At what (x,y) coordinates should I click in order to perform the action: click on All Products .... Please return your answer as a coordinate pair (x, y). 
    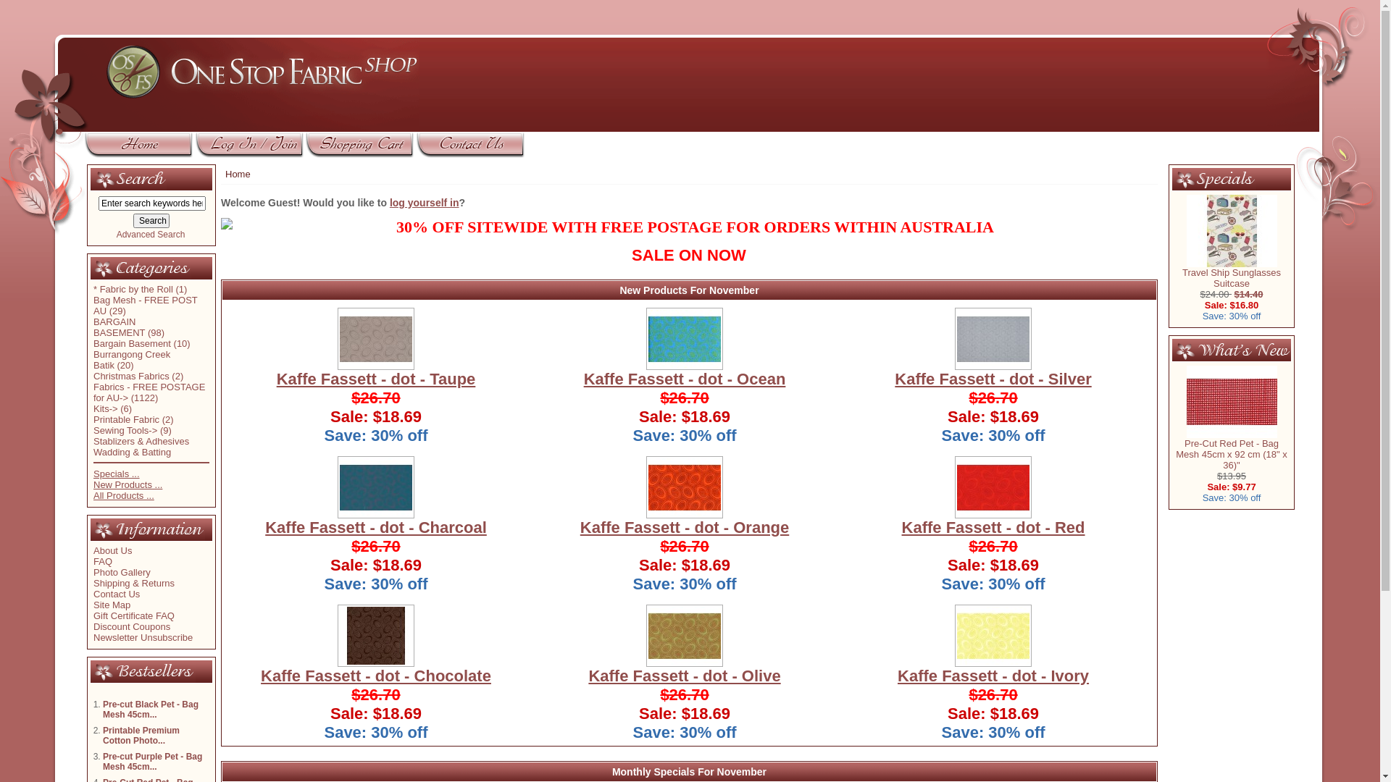
    Looking at the image, I should click on (124, 495).